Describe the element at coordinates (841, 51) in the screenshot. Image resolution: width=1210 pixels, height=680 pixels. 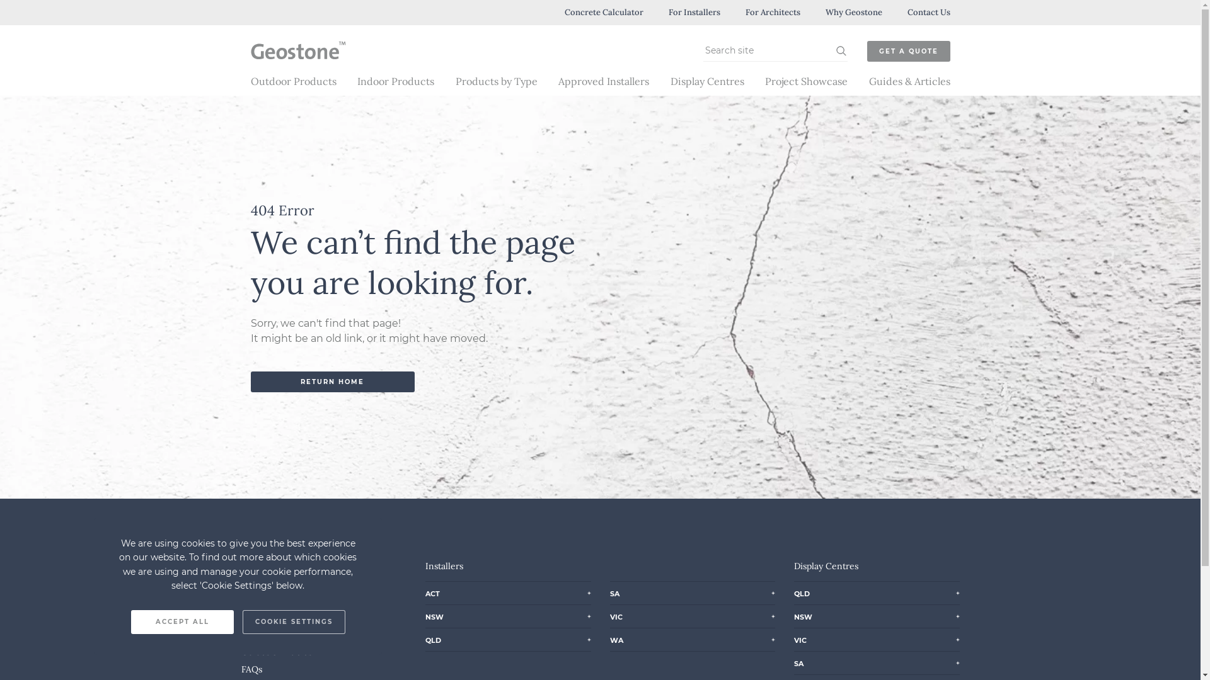
I see `Search` at that location.